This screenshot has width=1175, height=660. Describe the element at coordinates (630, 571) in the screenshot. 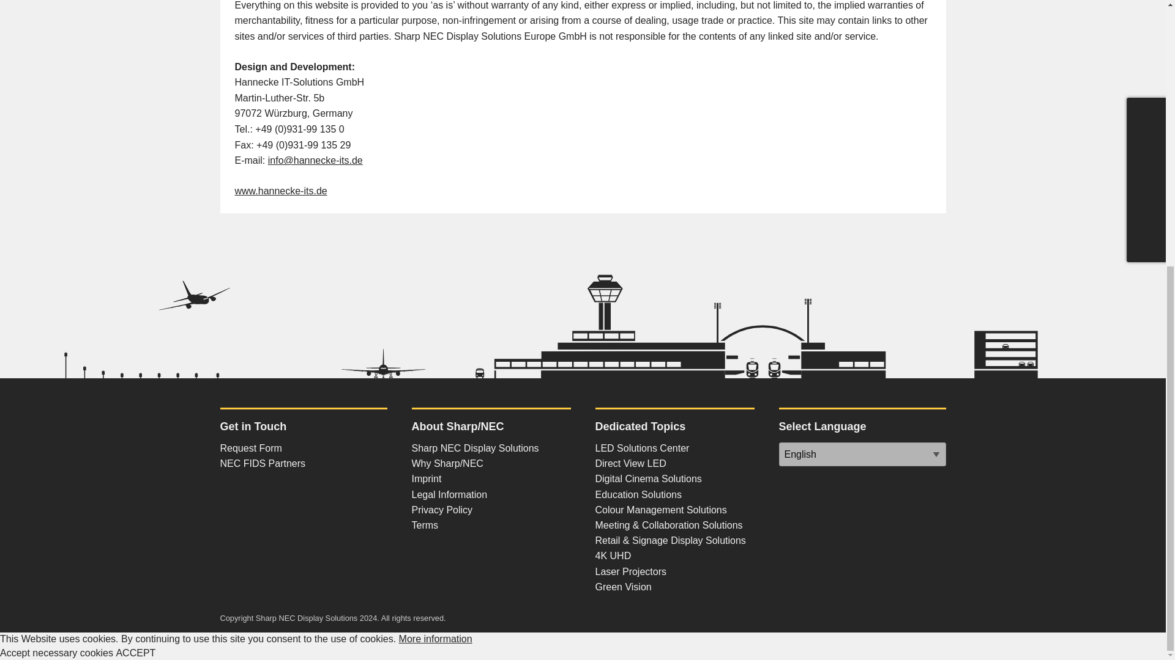

I see `Laser Projectors` at that location.